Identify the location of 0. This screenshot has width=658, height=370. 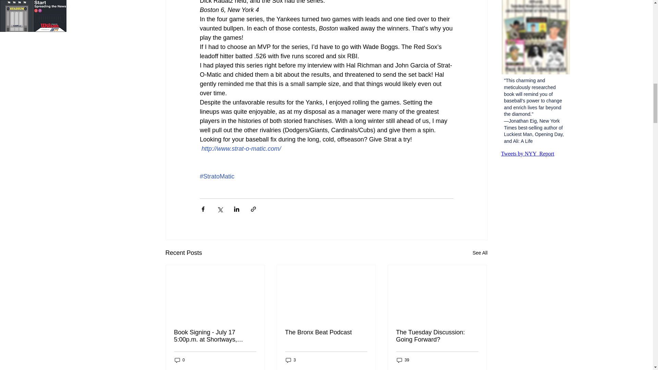
(180, 360).